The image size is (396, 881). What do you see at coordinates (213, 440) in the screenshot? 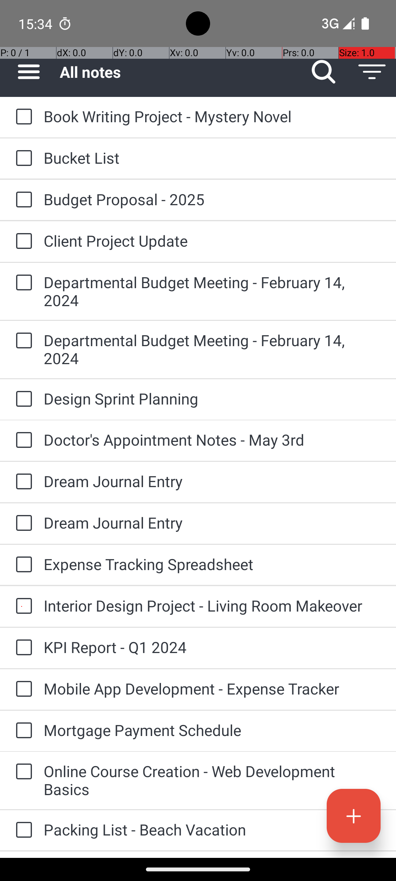
I see `Doctor's Appointment Notes - May 3rd` at bounding box center [213, 440].